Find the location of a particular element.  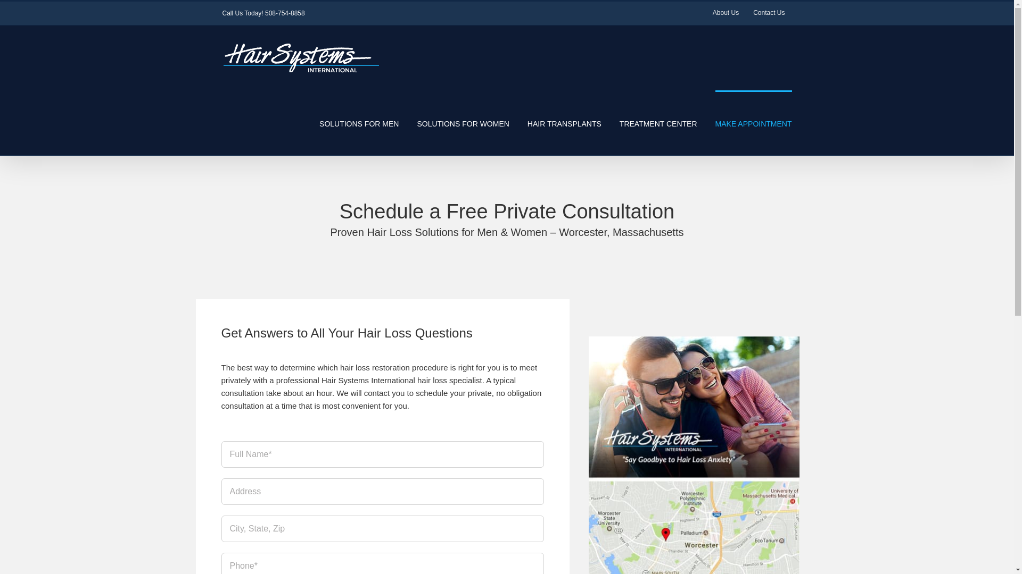

SOLUTIONS FOR WOMEN is located at coordinates (463, 122).